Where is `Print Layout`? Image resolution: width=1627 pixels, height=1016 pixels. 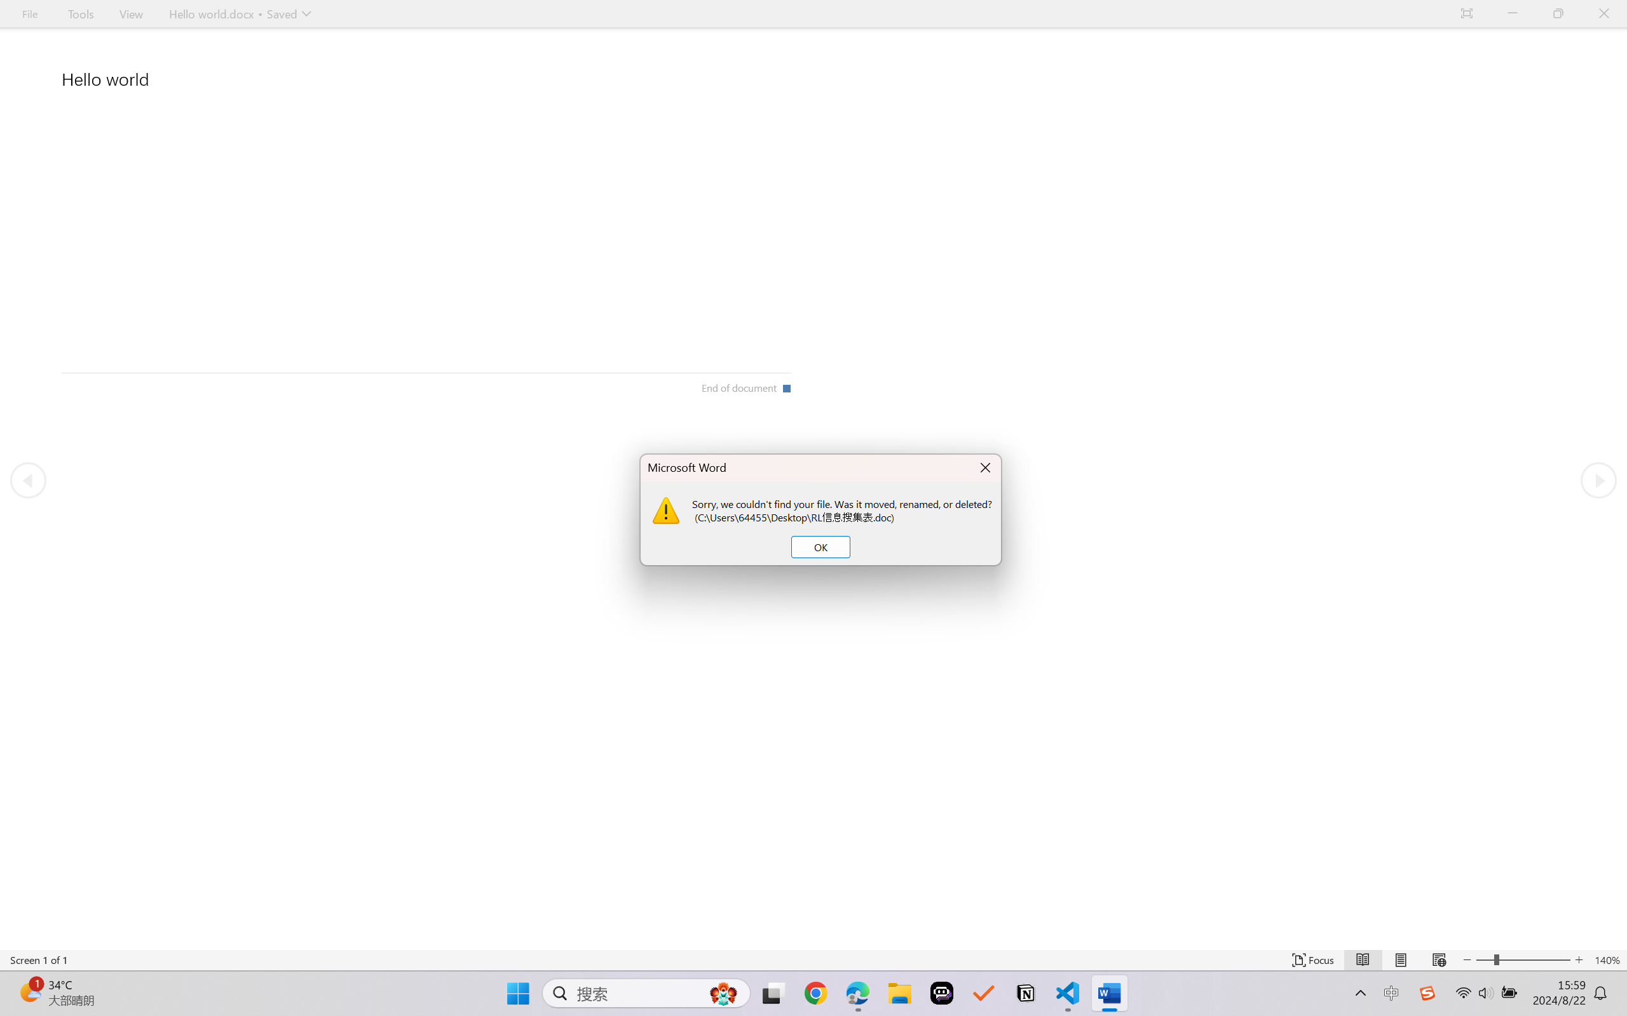
Print Layout is located at coordinates (1401, 960).